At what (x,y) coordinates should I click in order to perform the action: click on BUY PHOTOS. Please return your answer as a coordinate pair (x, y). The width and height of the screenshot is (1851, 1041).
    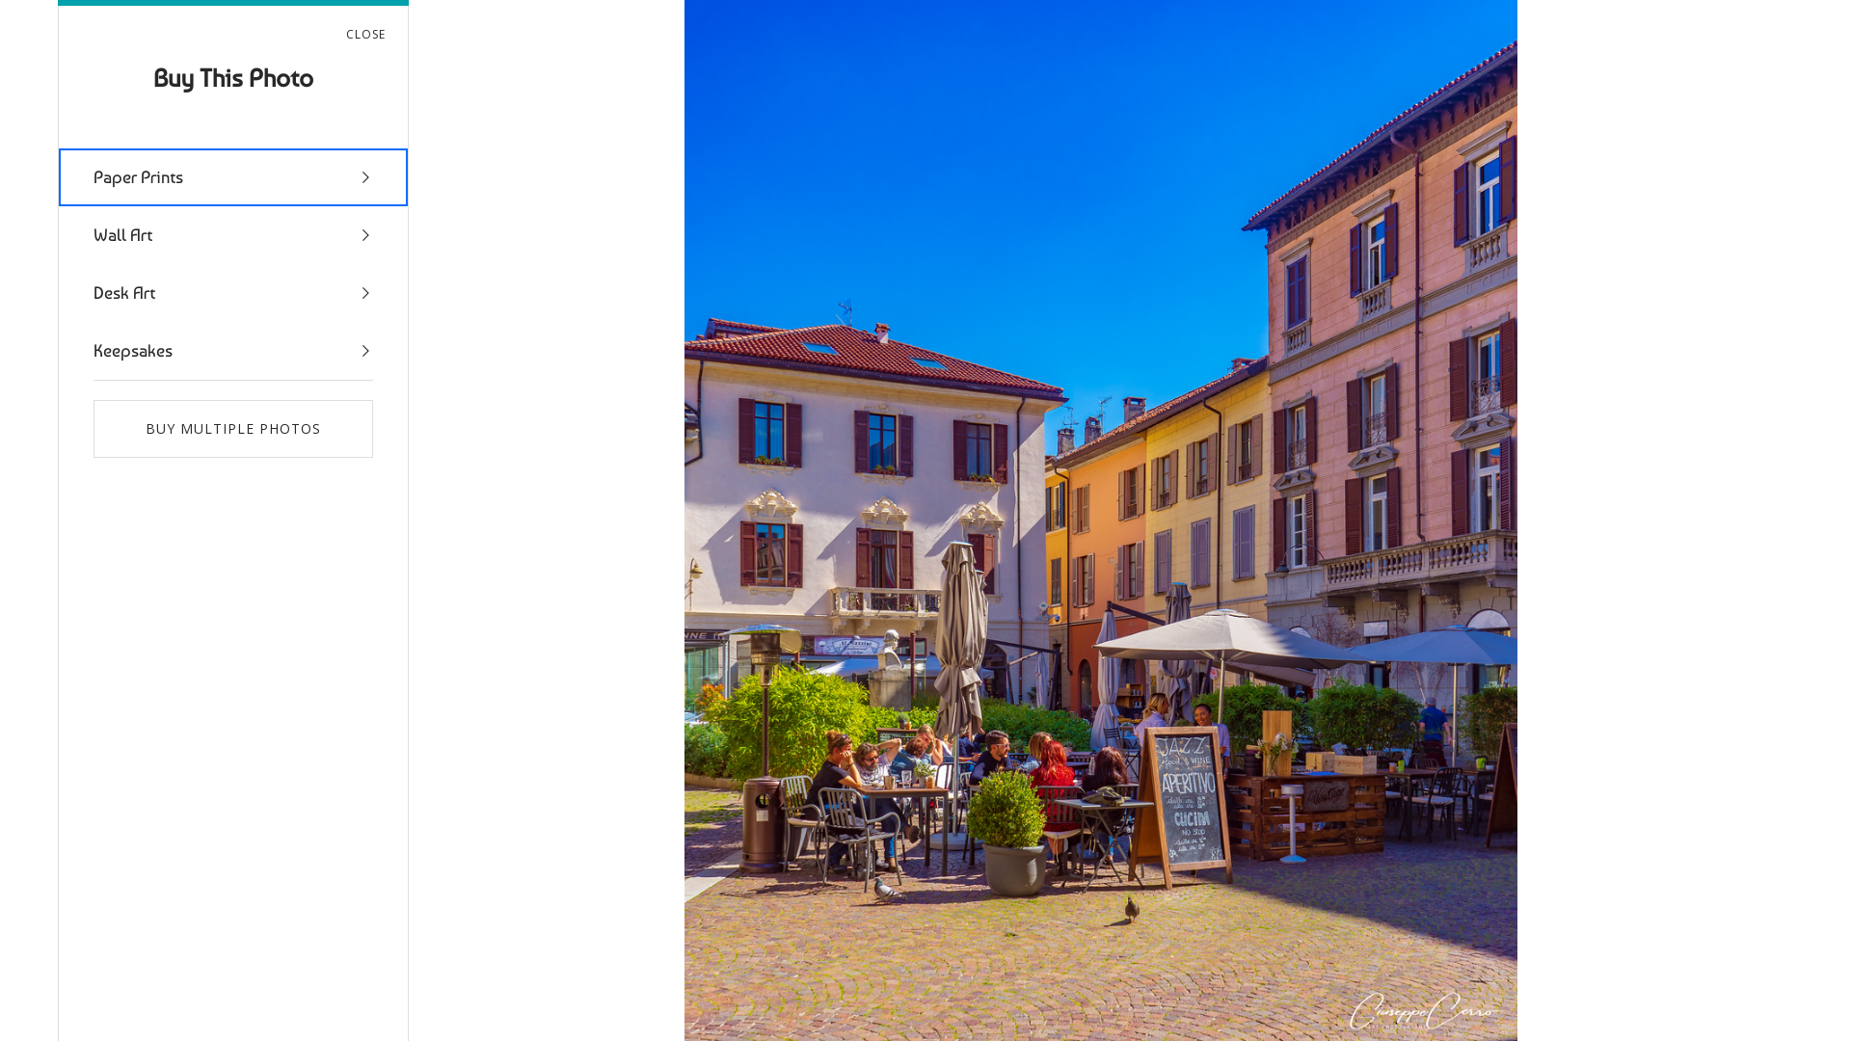
    Looking at the image, I should click on (1731, 602).